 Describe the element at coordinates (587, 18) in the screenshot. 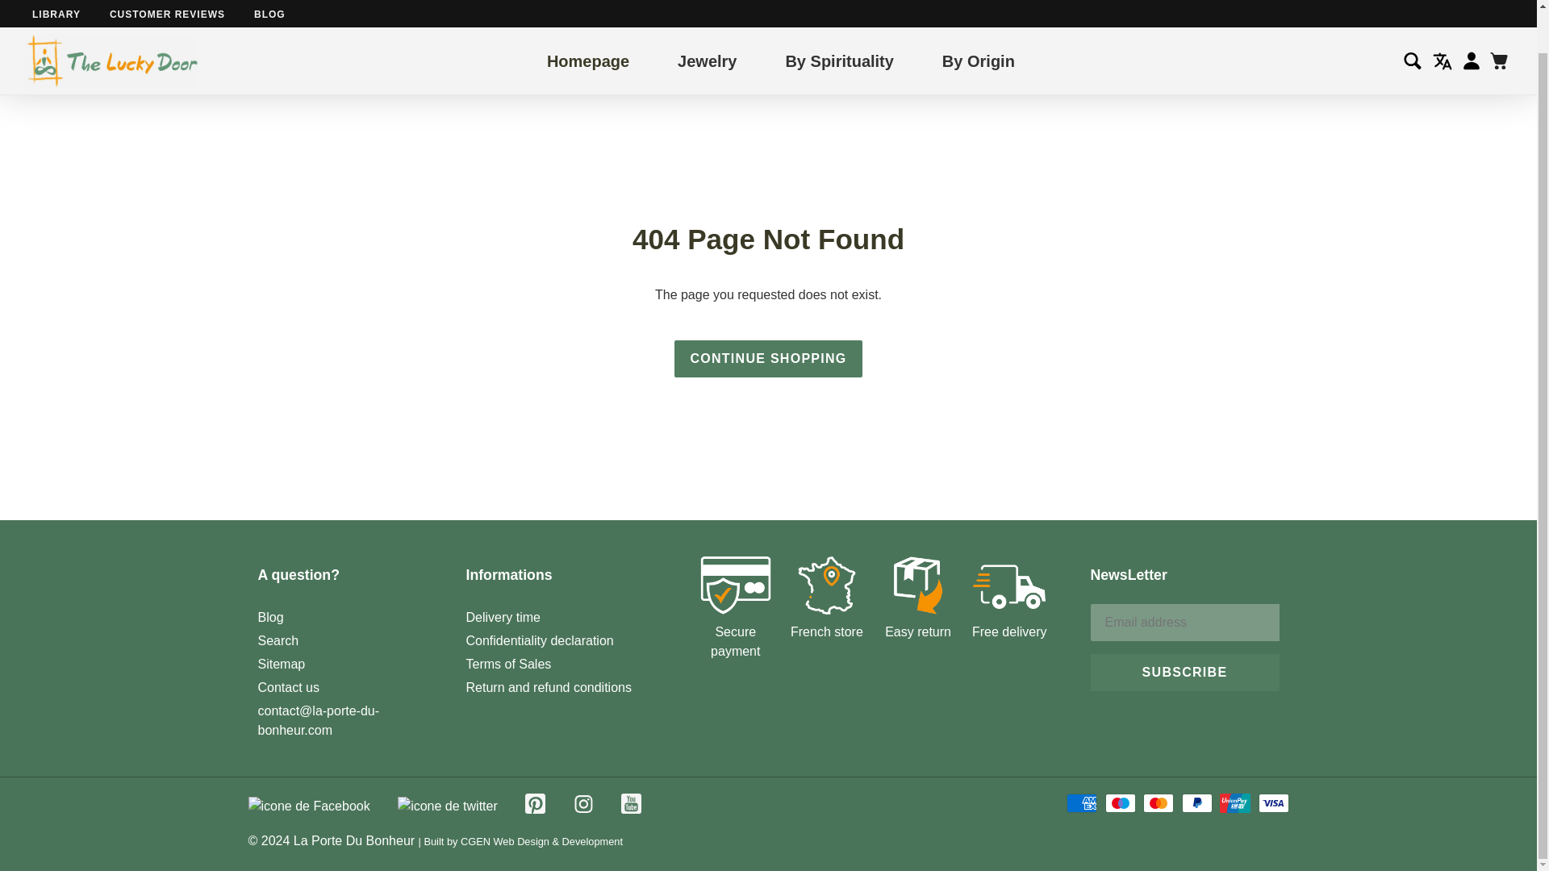

I see `Homepage` at that location.